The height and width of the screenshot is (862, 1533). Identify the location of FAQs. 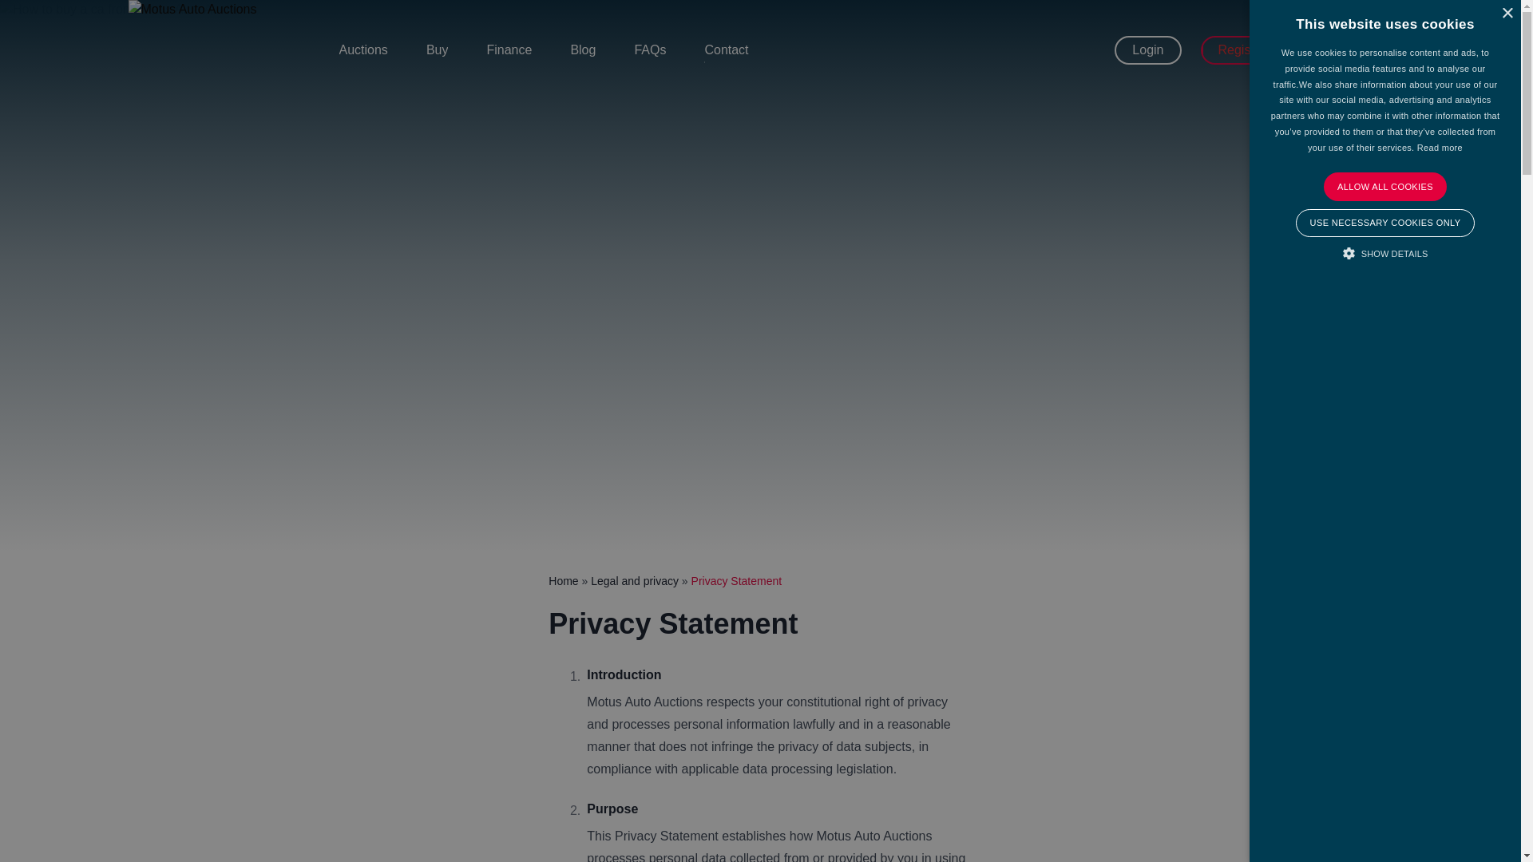
(650, 49).